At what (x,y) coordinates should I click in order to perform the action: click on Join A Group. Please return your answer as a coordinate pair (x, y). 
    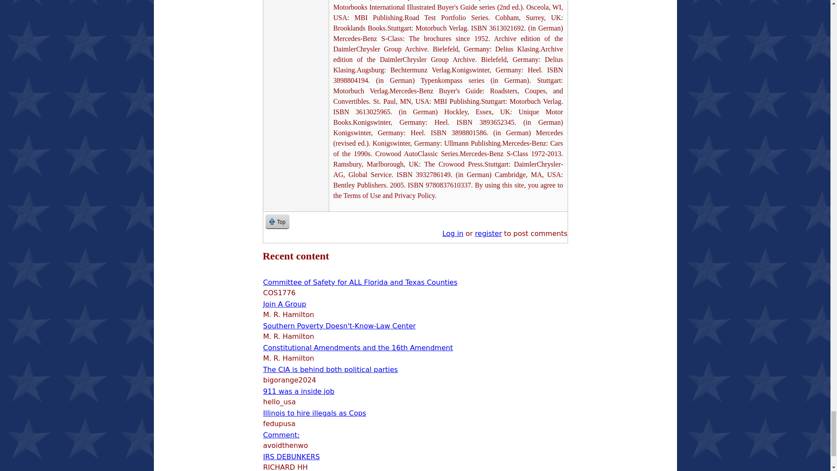
    Looking at the image, I should click on (285, 304).